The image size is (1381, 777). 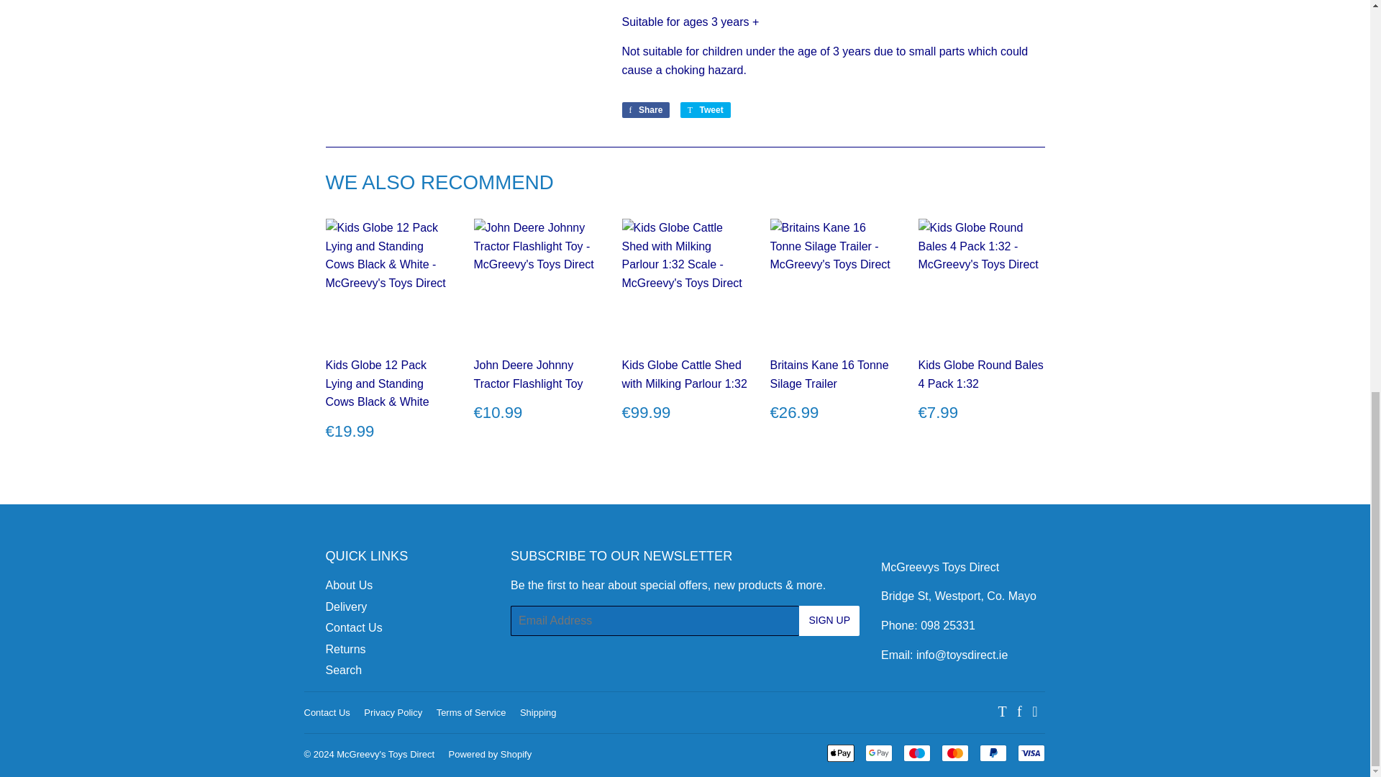 I want to click on Apple Pay, so click(x=841, y=753).